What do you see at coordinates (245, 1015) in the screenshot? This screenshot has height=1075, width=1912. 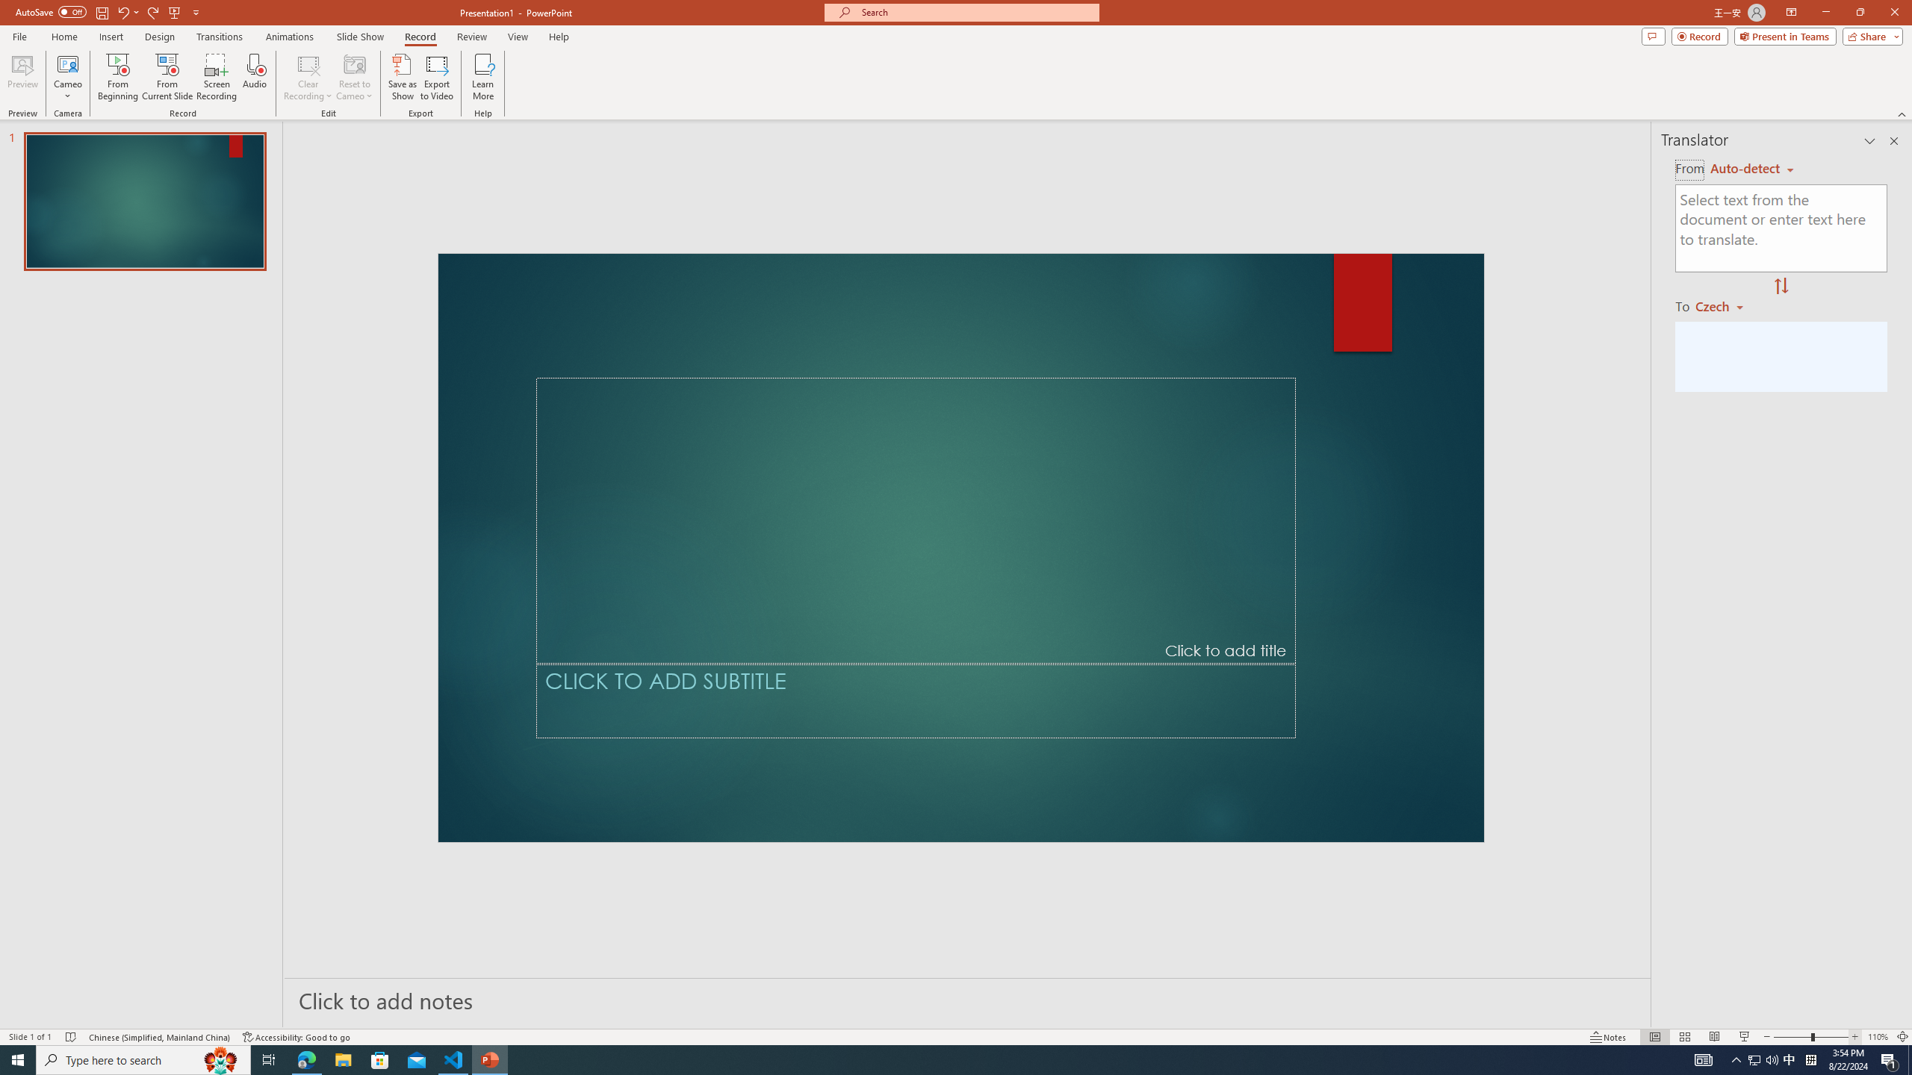 I see `Language English (United States)` at bounding box center [245, 1015].